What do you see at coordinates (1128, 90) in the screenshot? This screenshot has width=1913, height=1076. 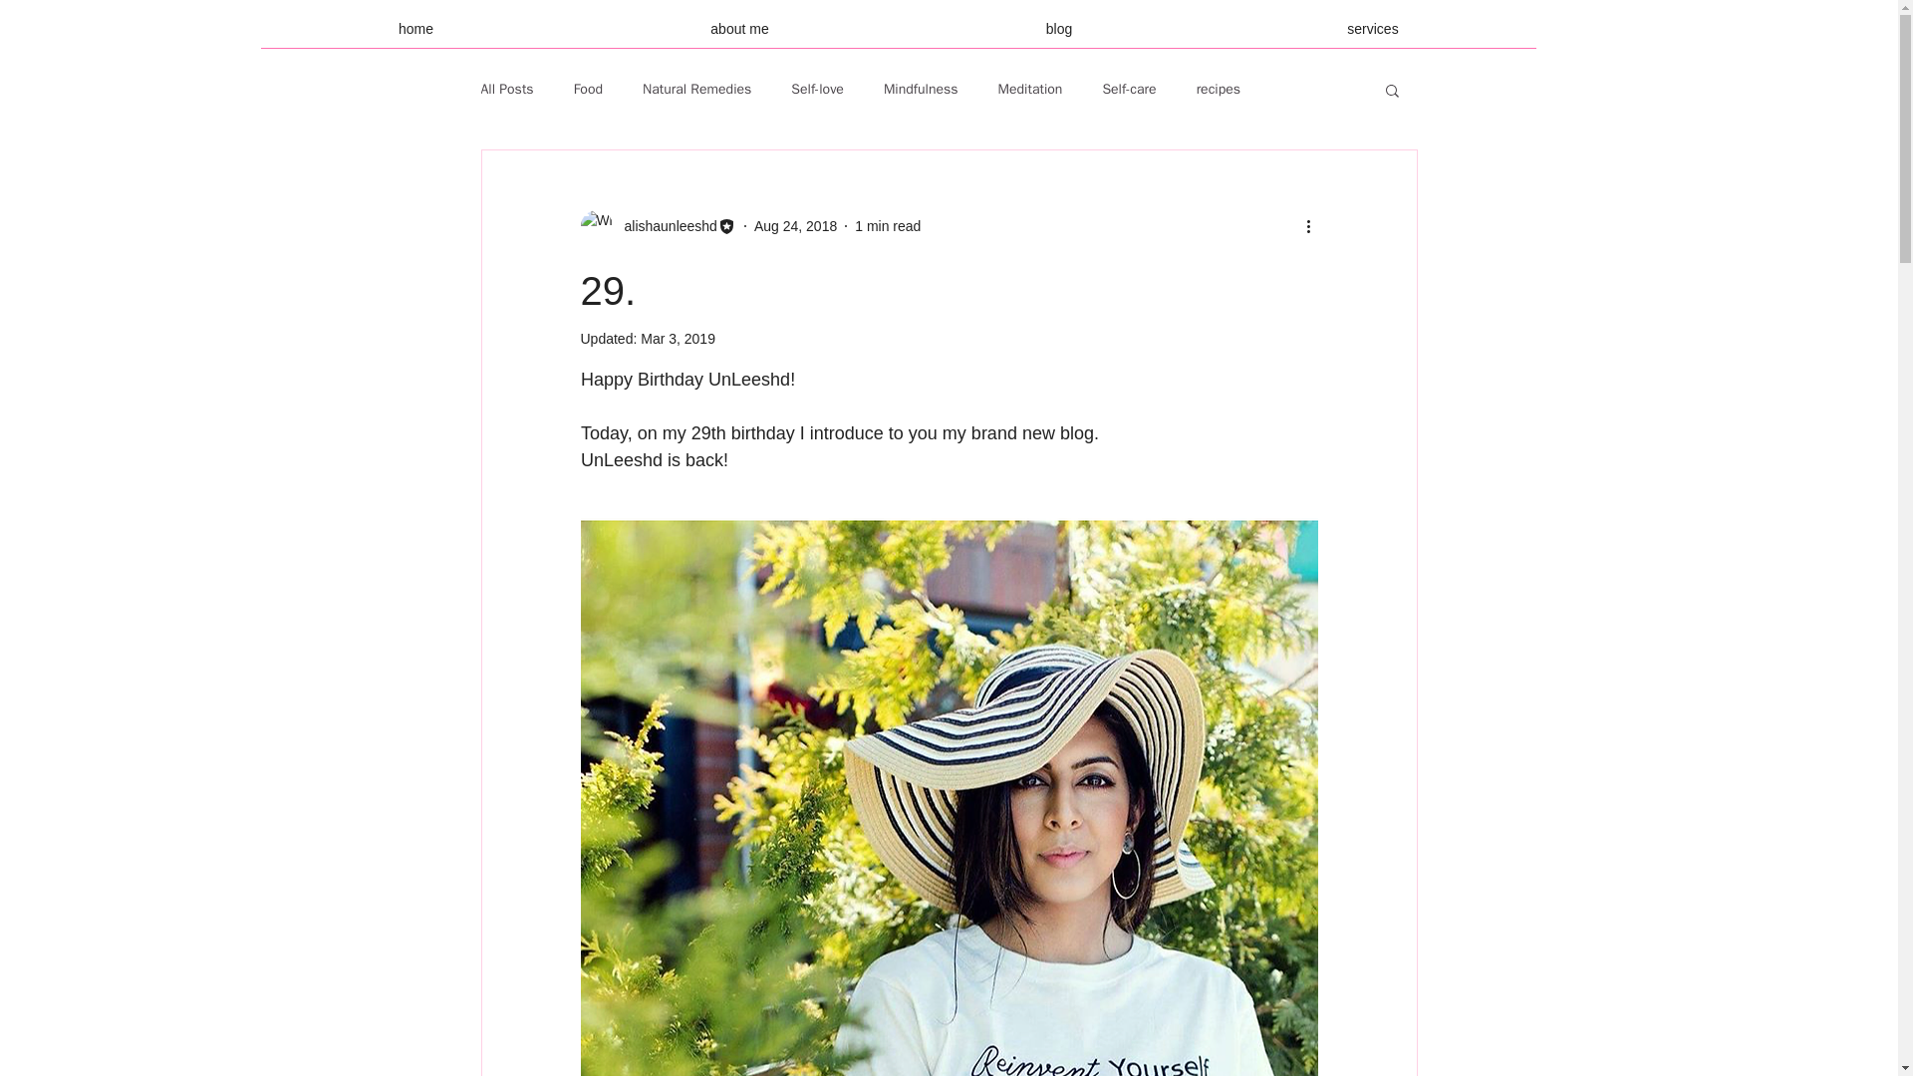 I see `Self-care` at bounding box center [1128, 90].